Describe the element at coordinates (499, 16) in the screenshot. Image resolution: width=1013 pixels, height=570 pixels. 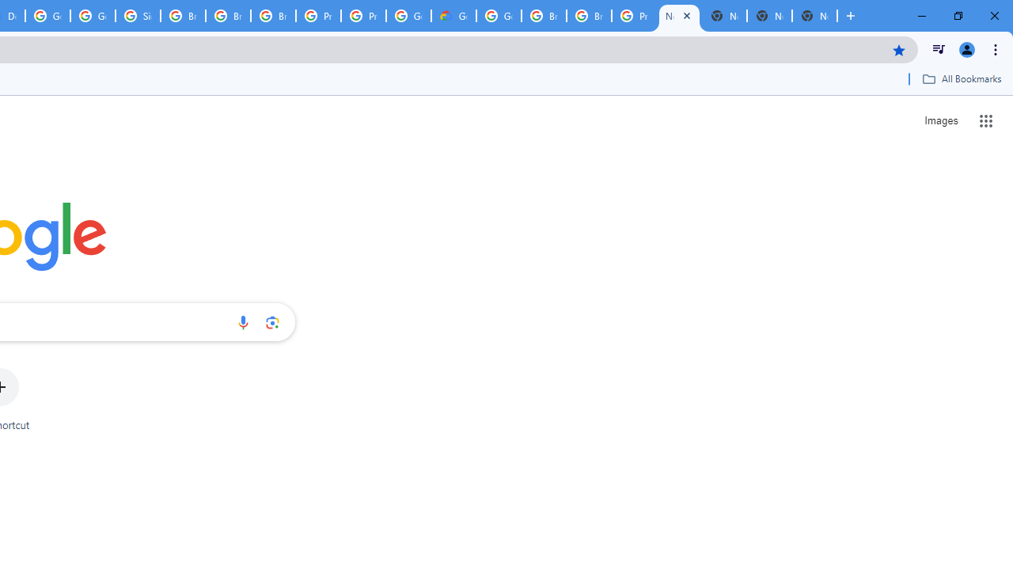
I see `Google Cloud Platform` at that location.